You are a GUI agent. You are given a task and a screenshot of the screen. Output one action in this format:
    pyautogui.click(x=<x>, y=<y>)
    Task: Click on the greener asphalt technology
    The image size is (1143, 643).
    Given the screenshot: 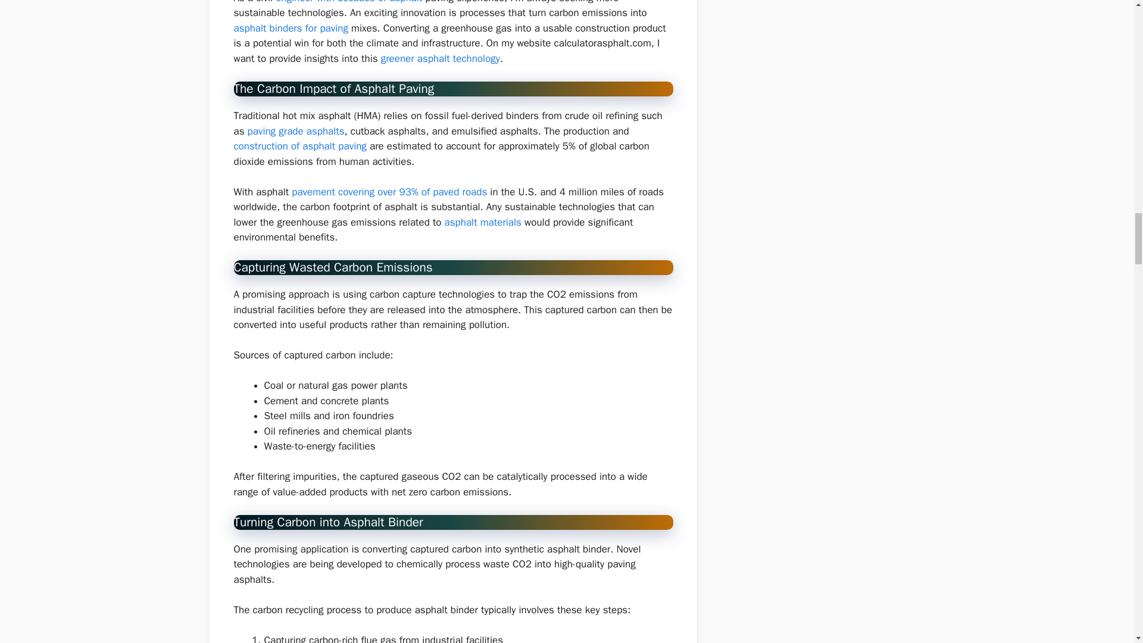 What is the action you would take?
    pyautogui.click(x=441, y=58)
    